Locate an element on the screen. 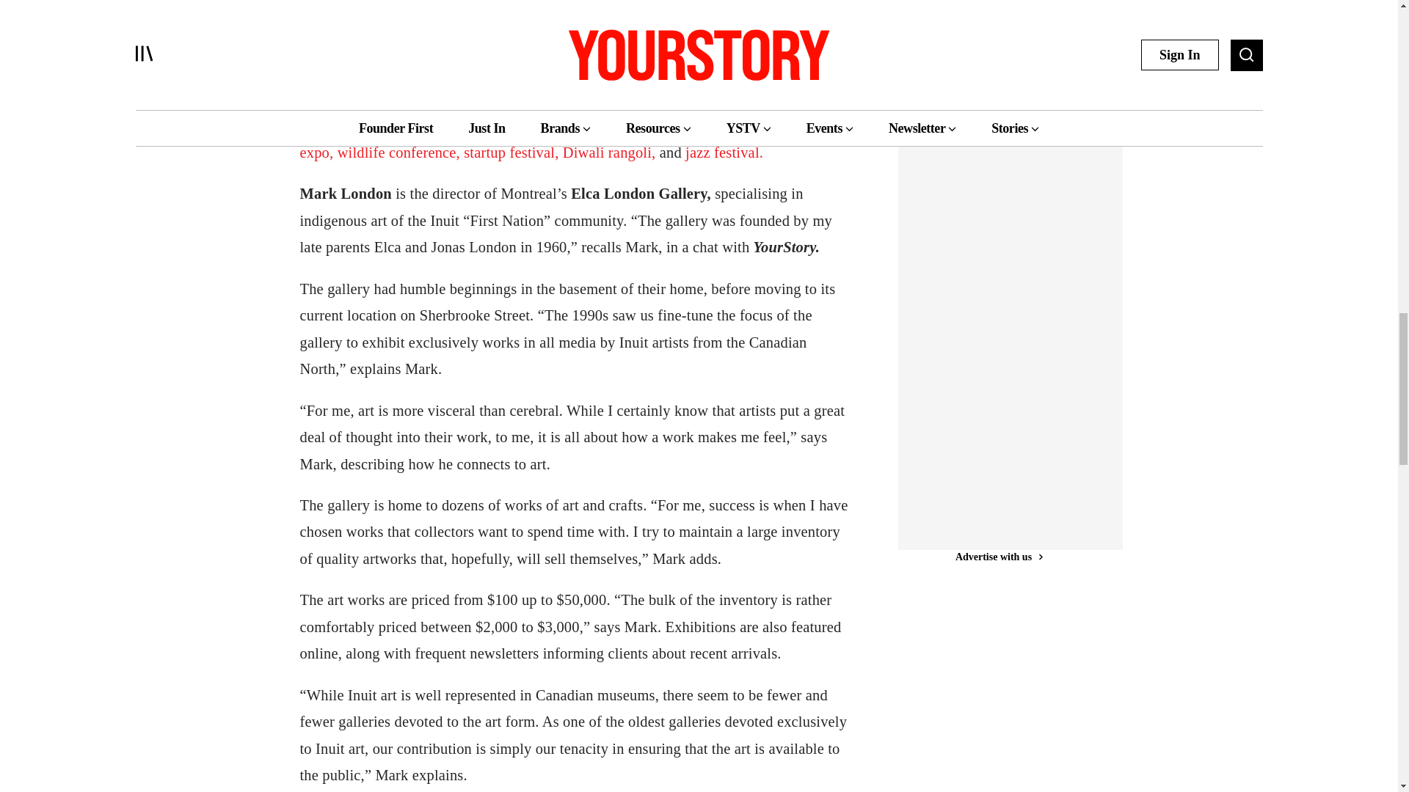  startup festival, is located at coordinates (511, 153).